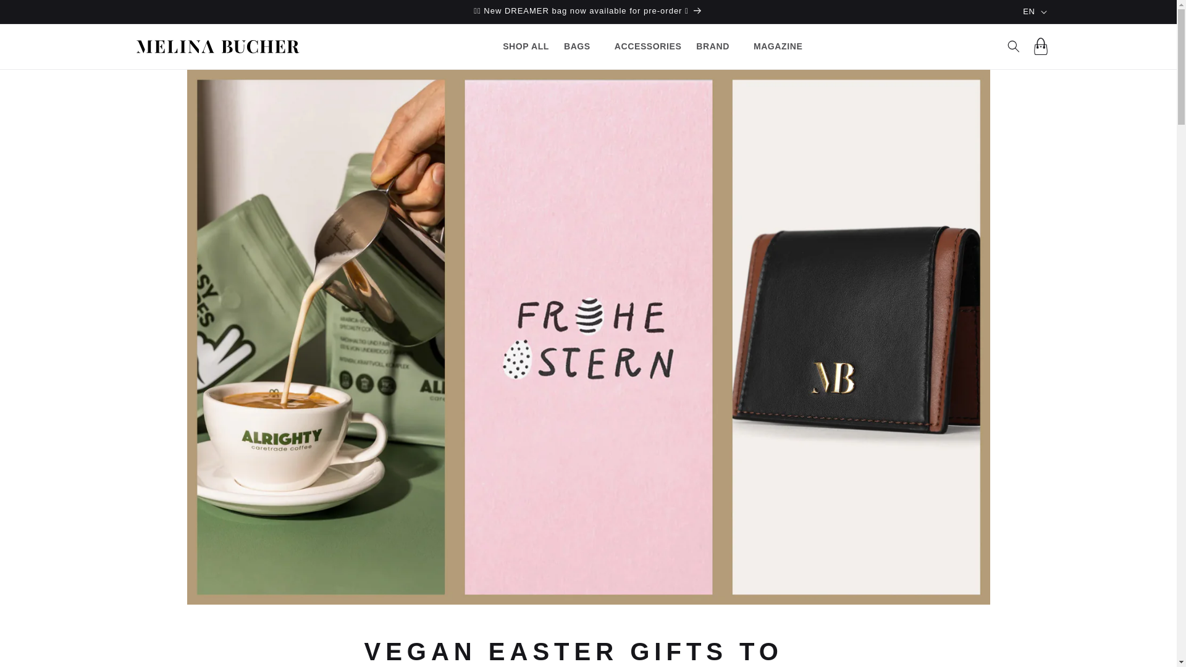 The height and width of the screenshot is (667, 1186). What do you see at coordinates (37, 14) in the screenshot?
I see `Skip to content` at bounding box center [37, 14].